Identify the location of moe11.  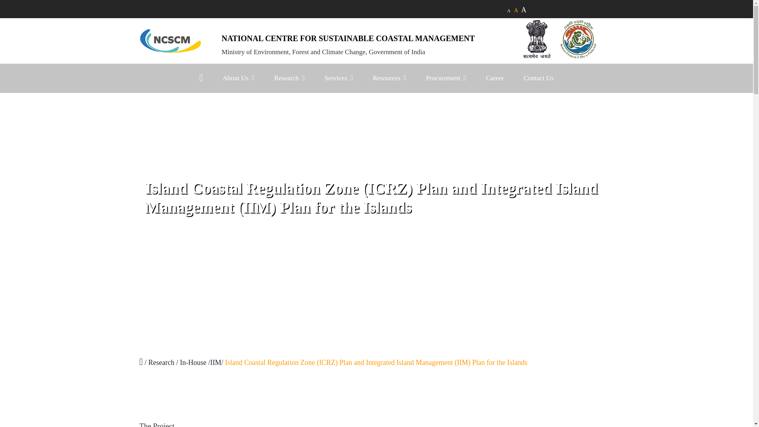
(578, 39).